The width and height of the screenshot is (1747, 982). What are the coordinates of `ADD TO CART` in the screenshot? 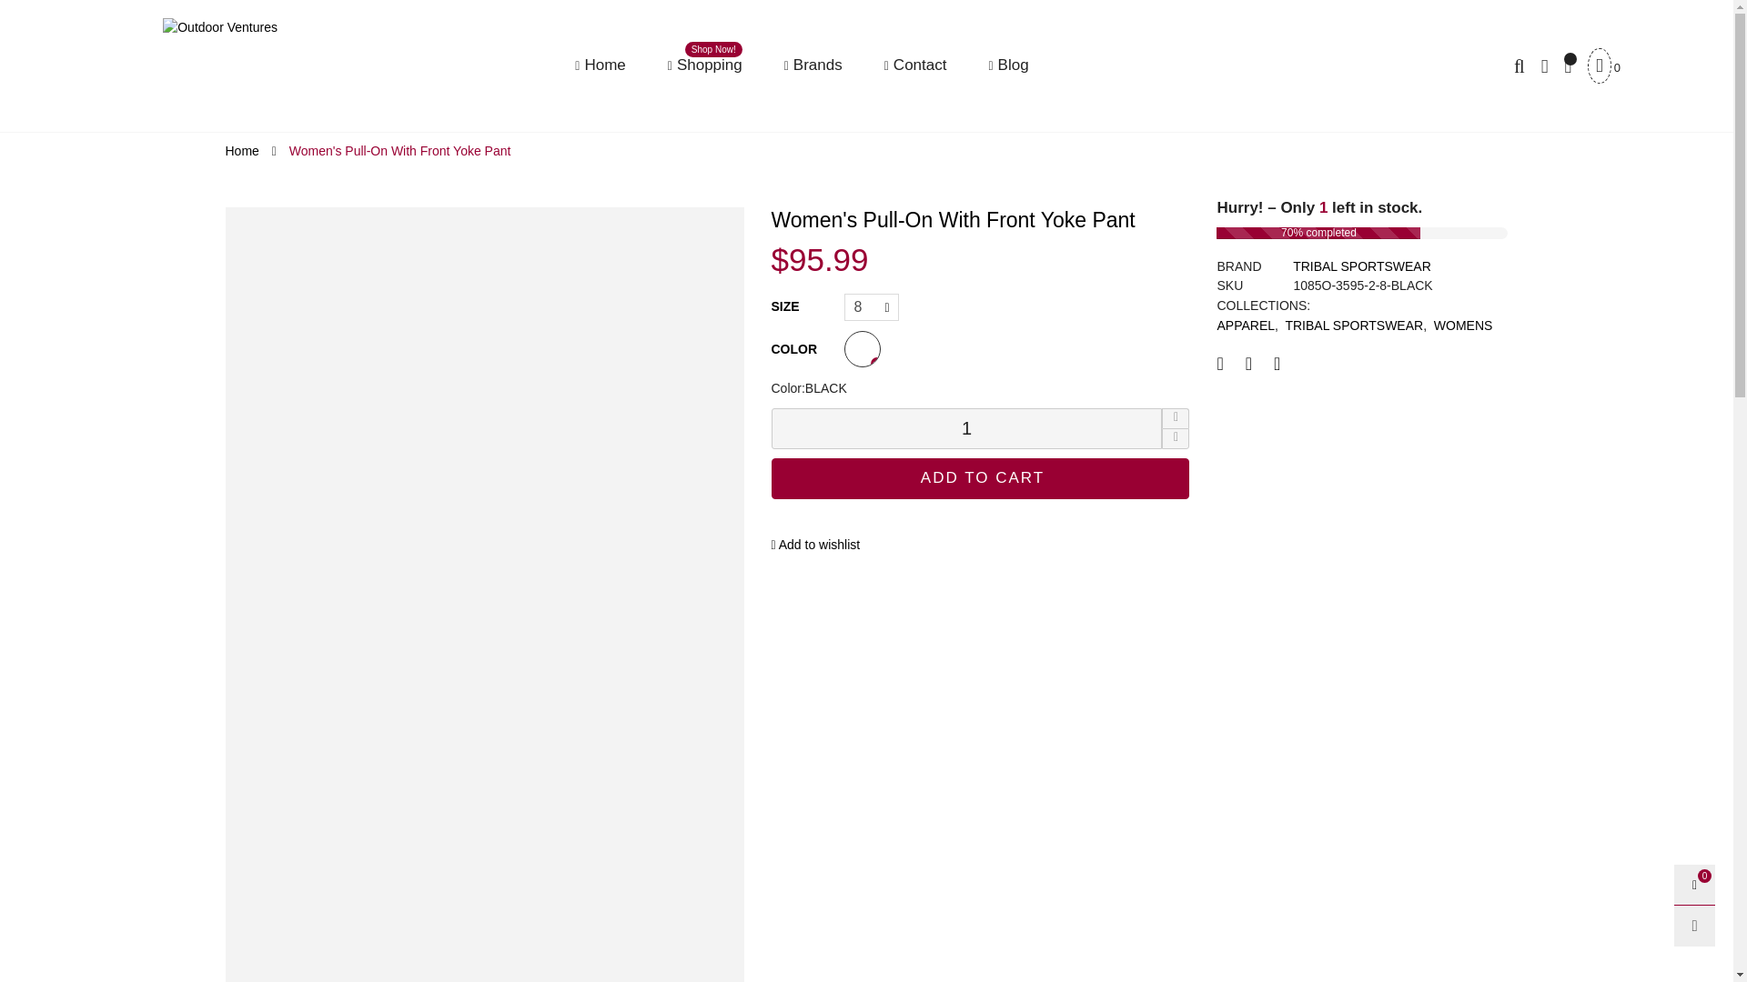 It's located at (1523, 65).